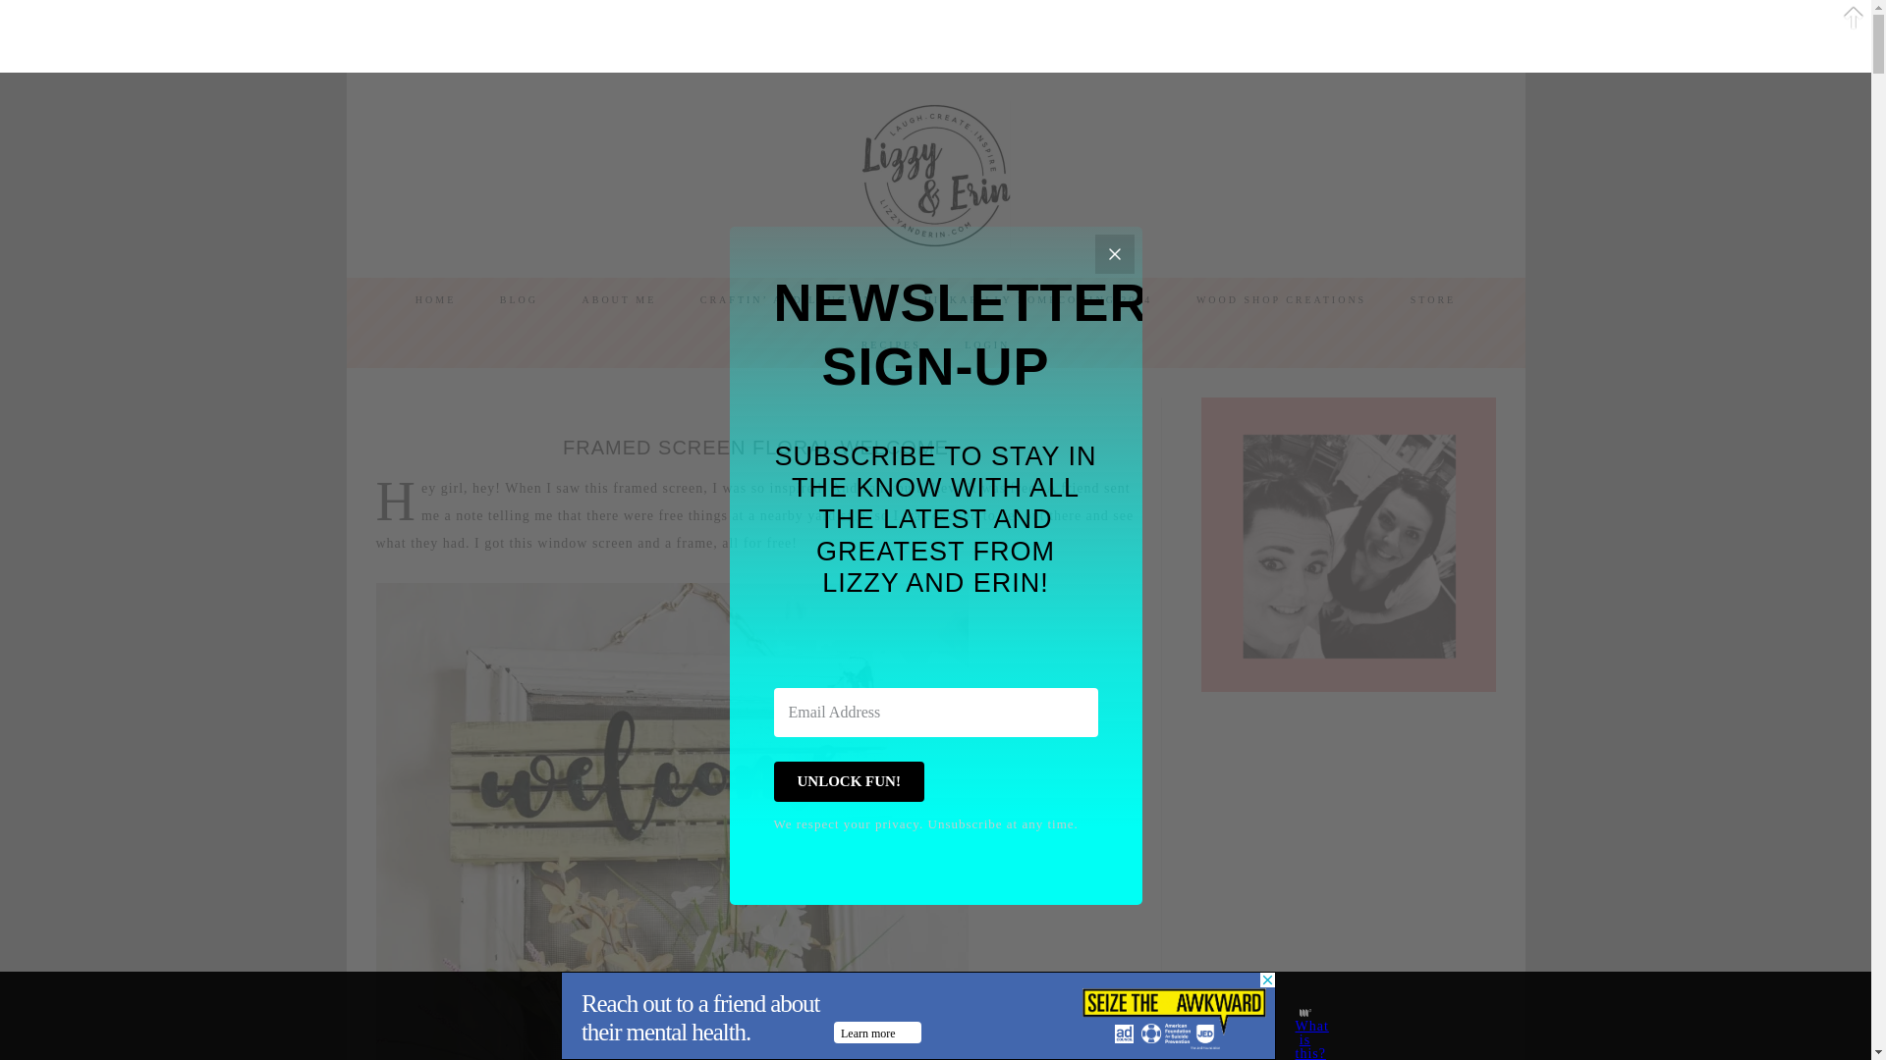 This screenshot has height=1060, width=1886. I want to click on 3rd party ad content, so click(917, 1016).